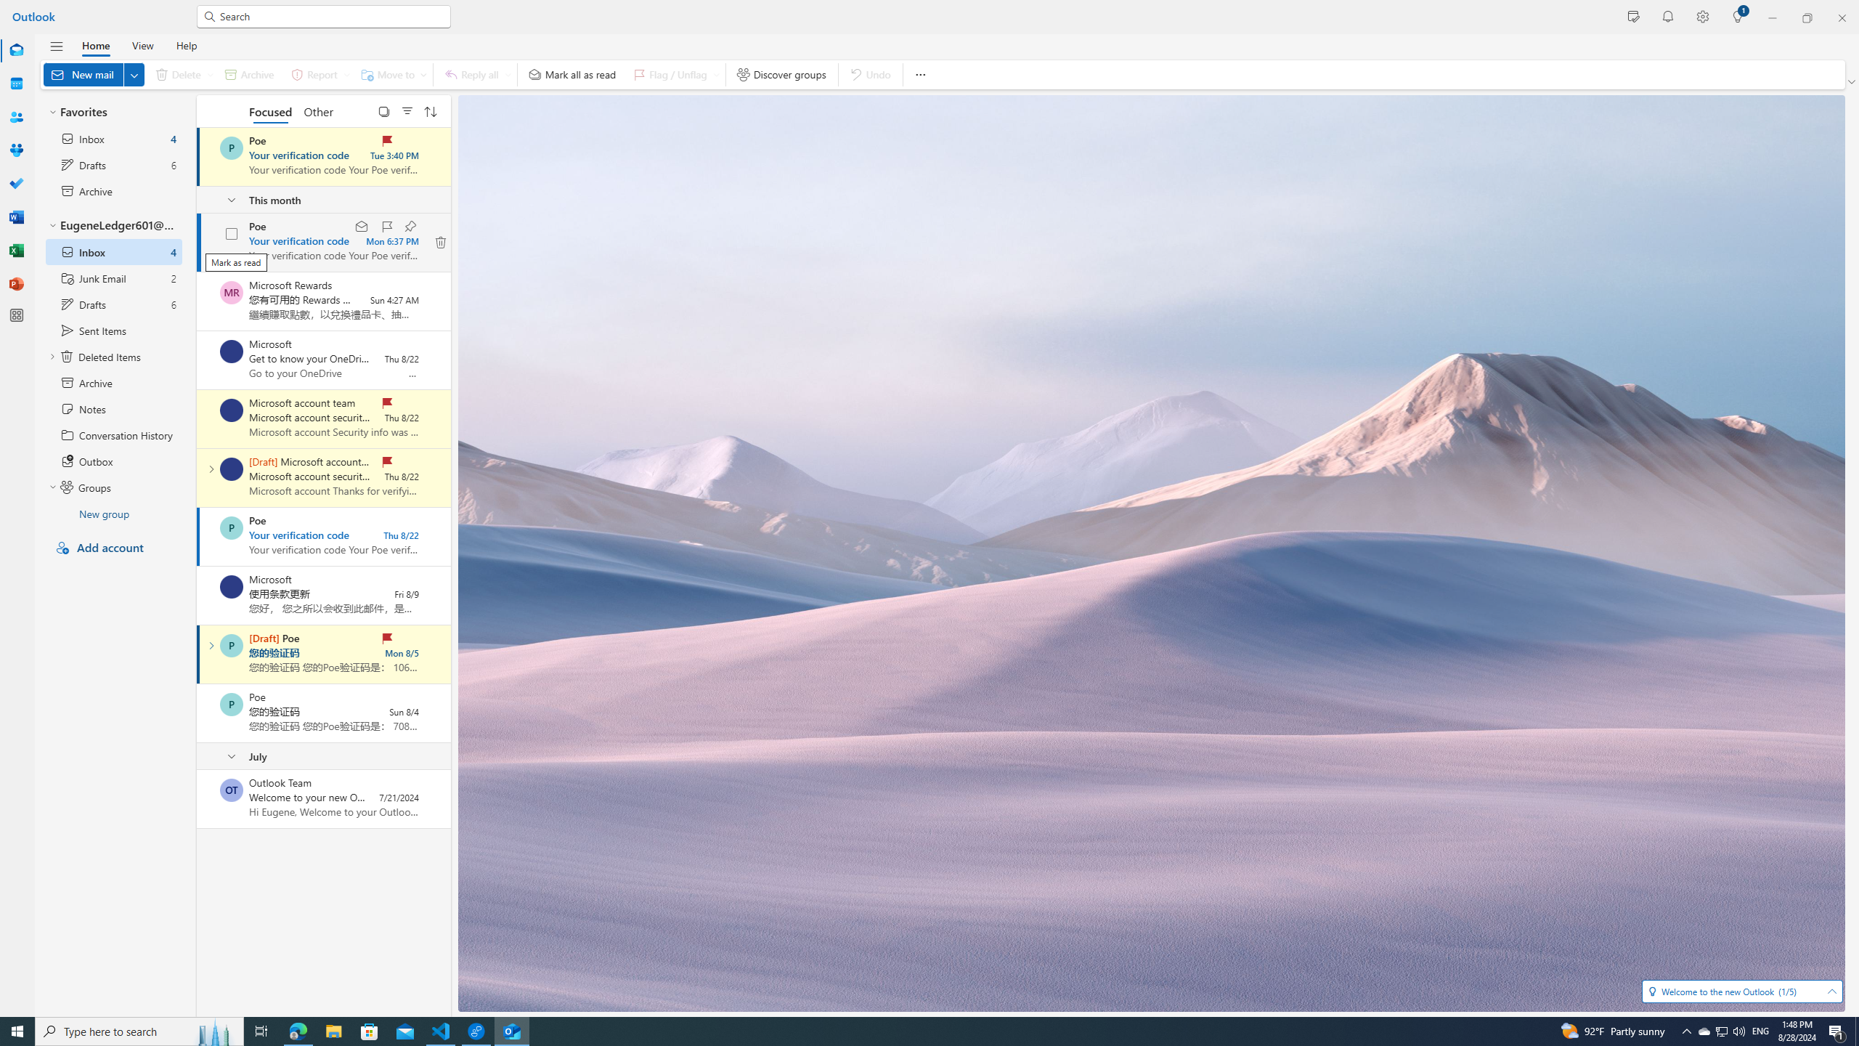  What do you see at coordinates (16, 150) in the screenshot?
I see `Groups` at bounding box center [16, 150].